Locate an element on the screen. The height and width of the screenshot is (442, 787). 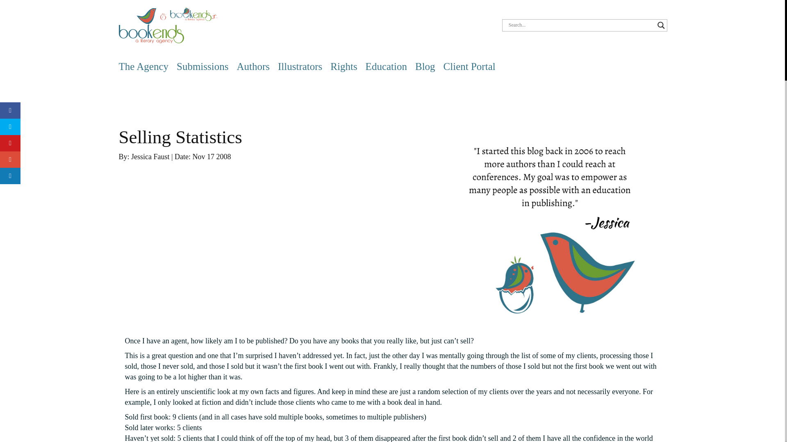
Blog is located at coordinates (425, 66).